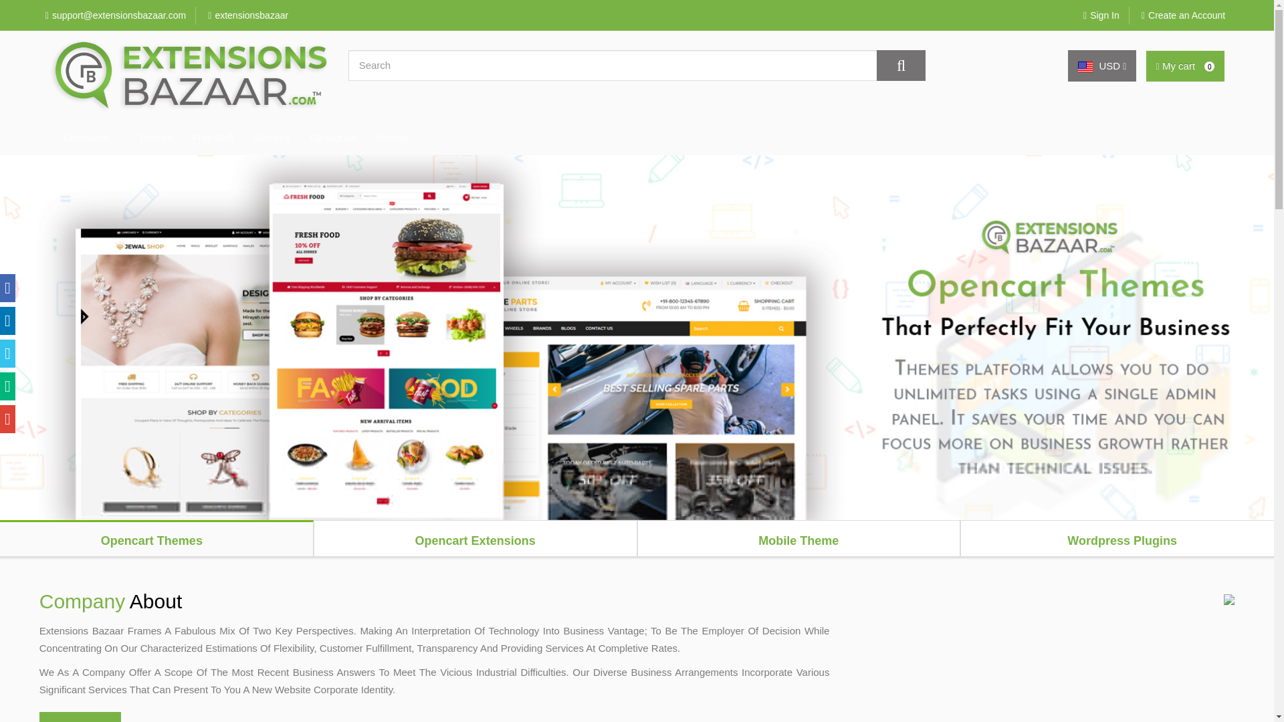 The width and height of the screenshot is (1284, 722). What do you see at coordinates (475, 539) in the screenshot?
I see `Opencart Extensions` at bounding box center [475, 539].